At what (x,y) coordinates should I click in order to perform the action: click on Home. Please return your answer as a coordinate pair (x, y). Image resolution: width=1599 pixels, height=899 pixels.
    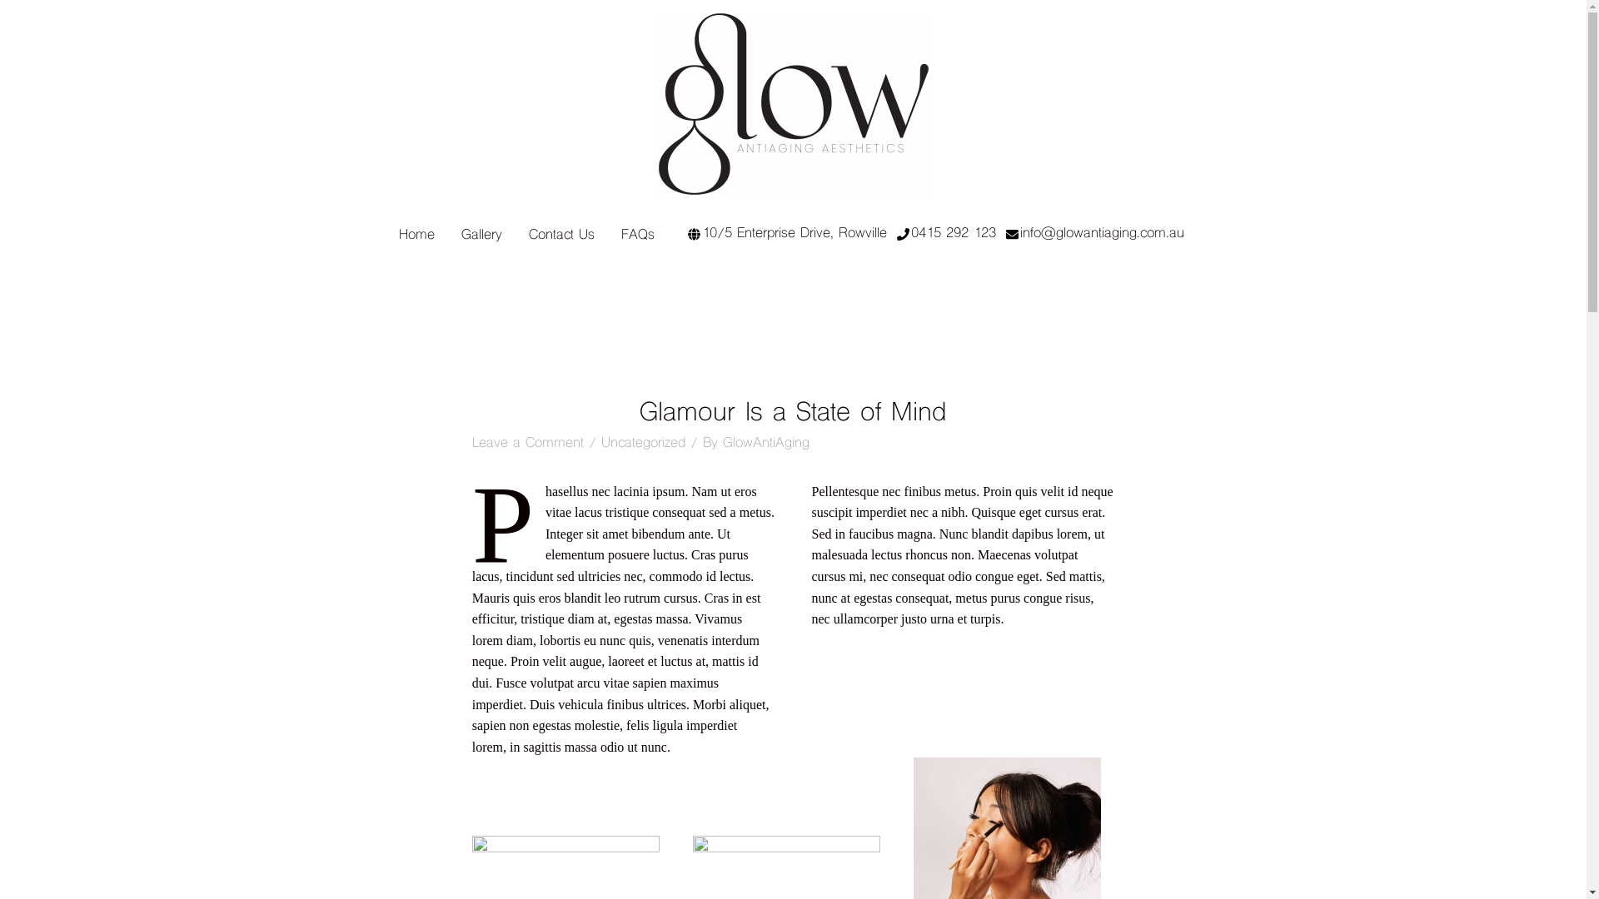
    Looking at the image, I should click on (416, 236).